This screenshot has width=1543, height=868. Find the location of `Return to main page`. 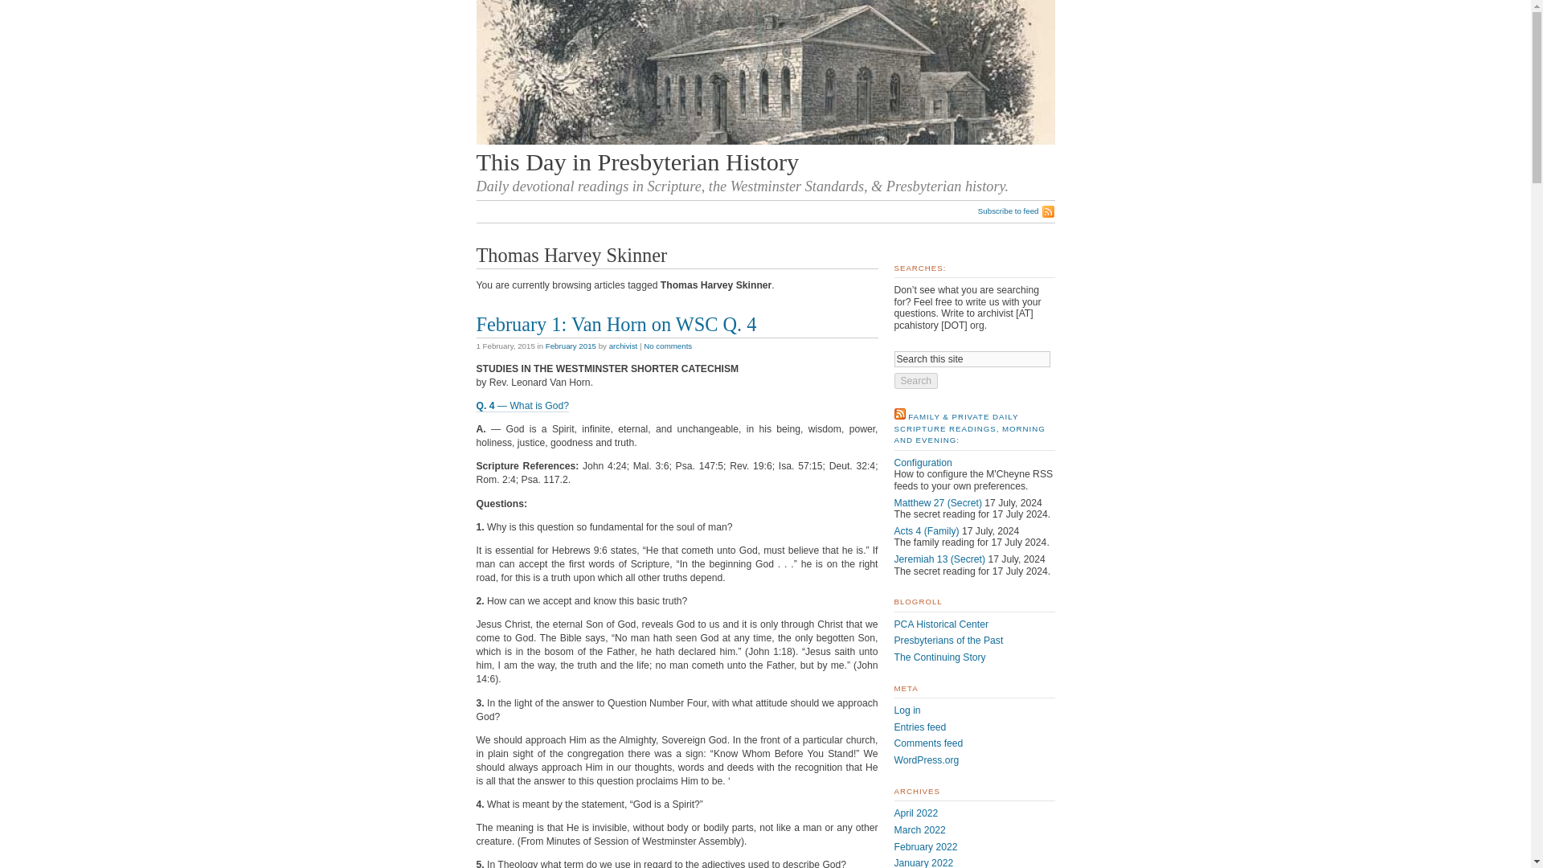

Return to main page is located at coordinates (636, 162).